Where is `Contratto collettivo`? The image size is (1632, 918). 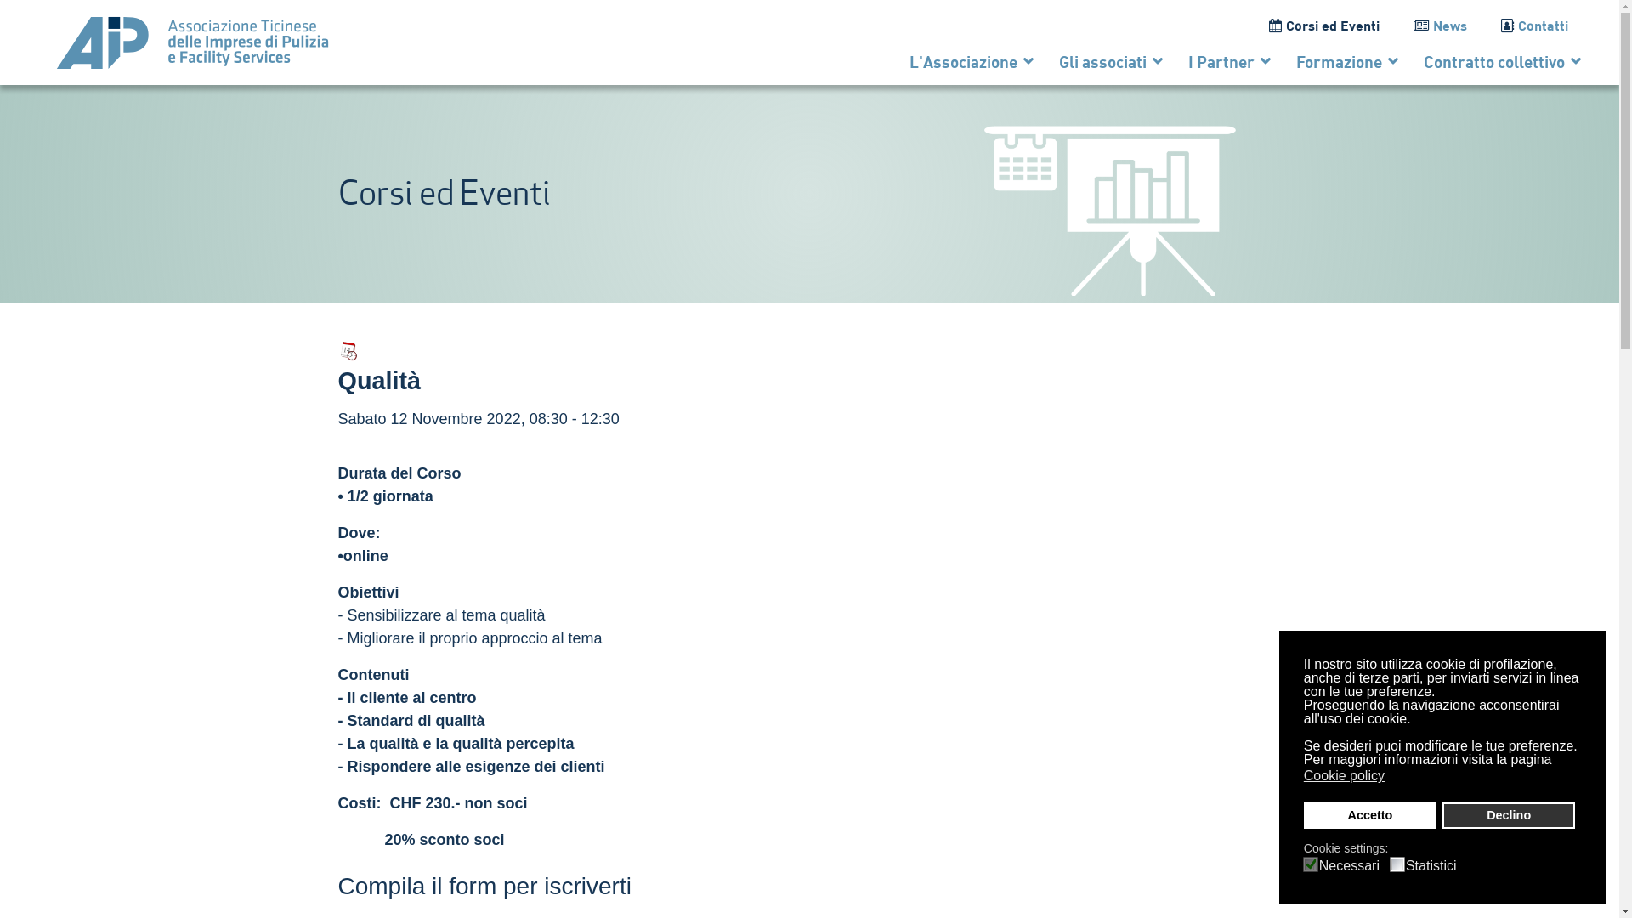 Contratto collettivo is located at coordinates (1496, 61).